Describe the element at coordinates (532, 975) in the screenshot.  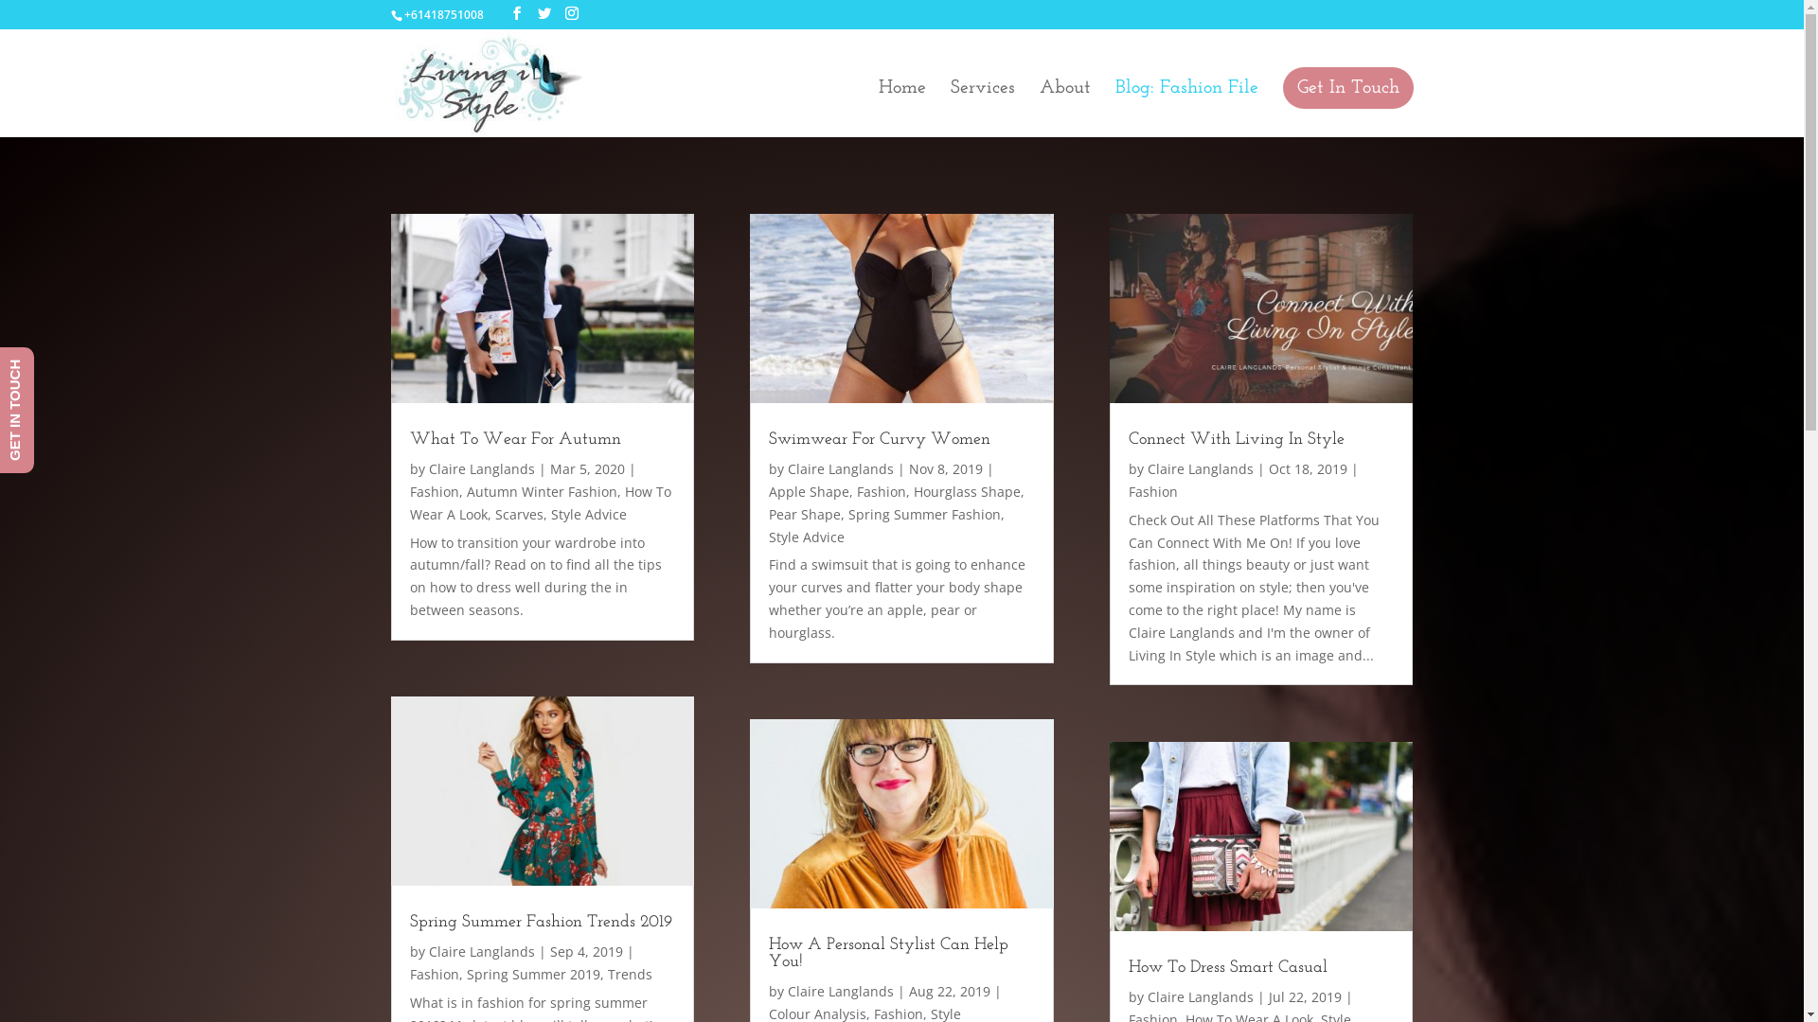
I see `Spring Summer 2019` at that location.